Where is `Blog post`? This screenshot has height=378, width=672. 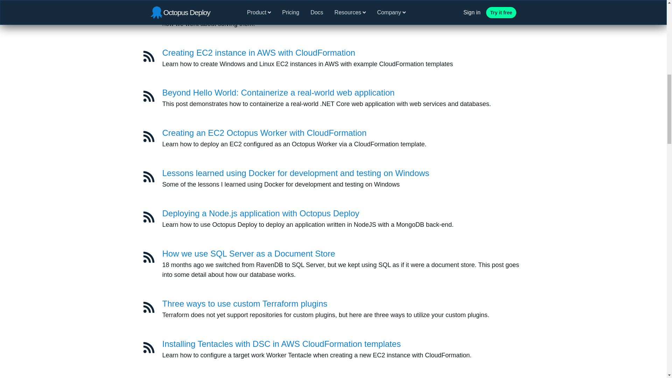
Blog post is located at coordinates (148, 347).